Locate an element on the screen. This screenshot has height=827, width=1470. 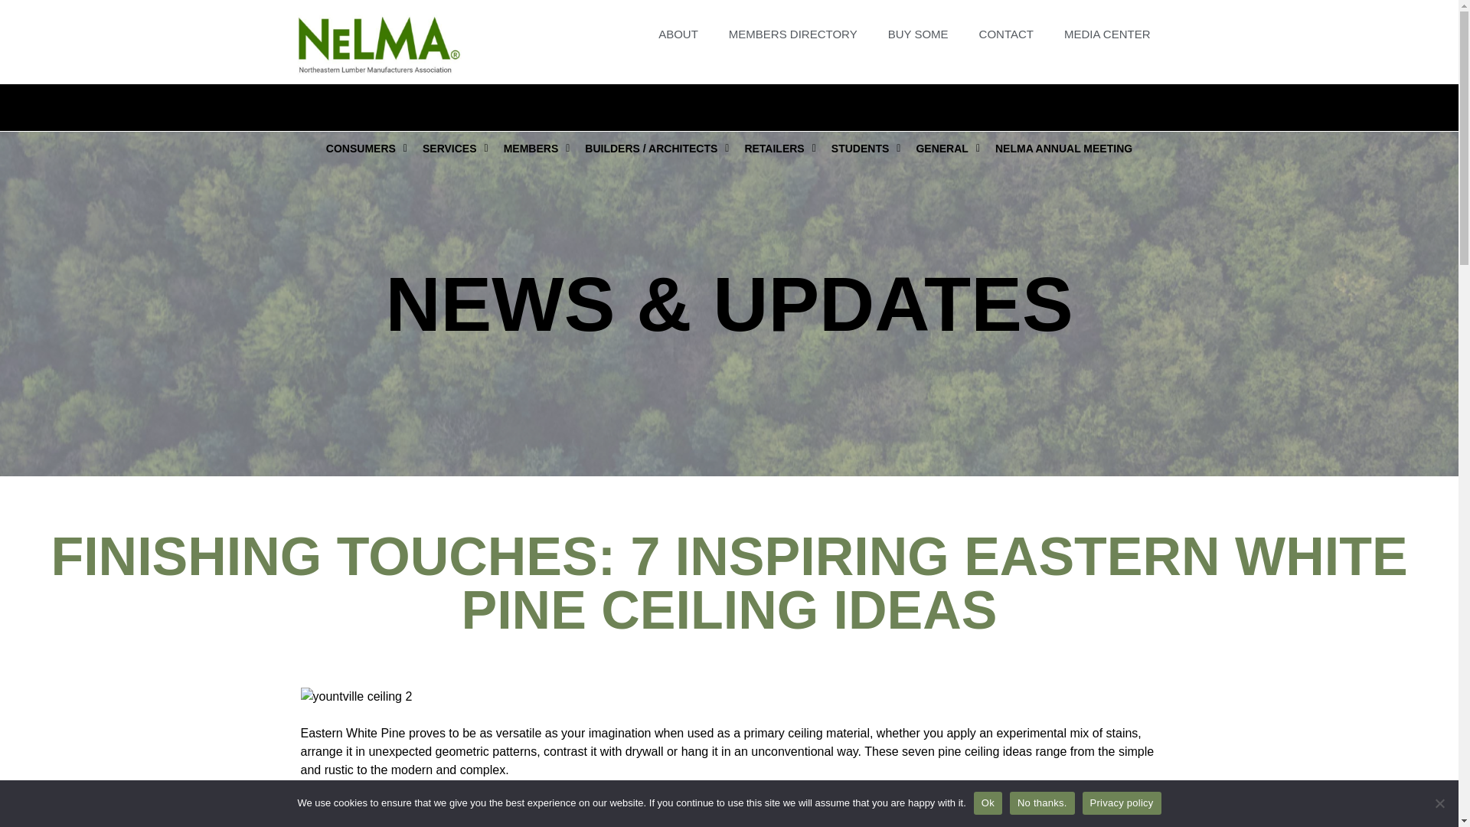
MEDIA CENTER is located at coordinates (1107, 34).